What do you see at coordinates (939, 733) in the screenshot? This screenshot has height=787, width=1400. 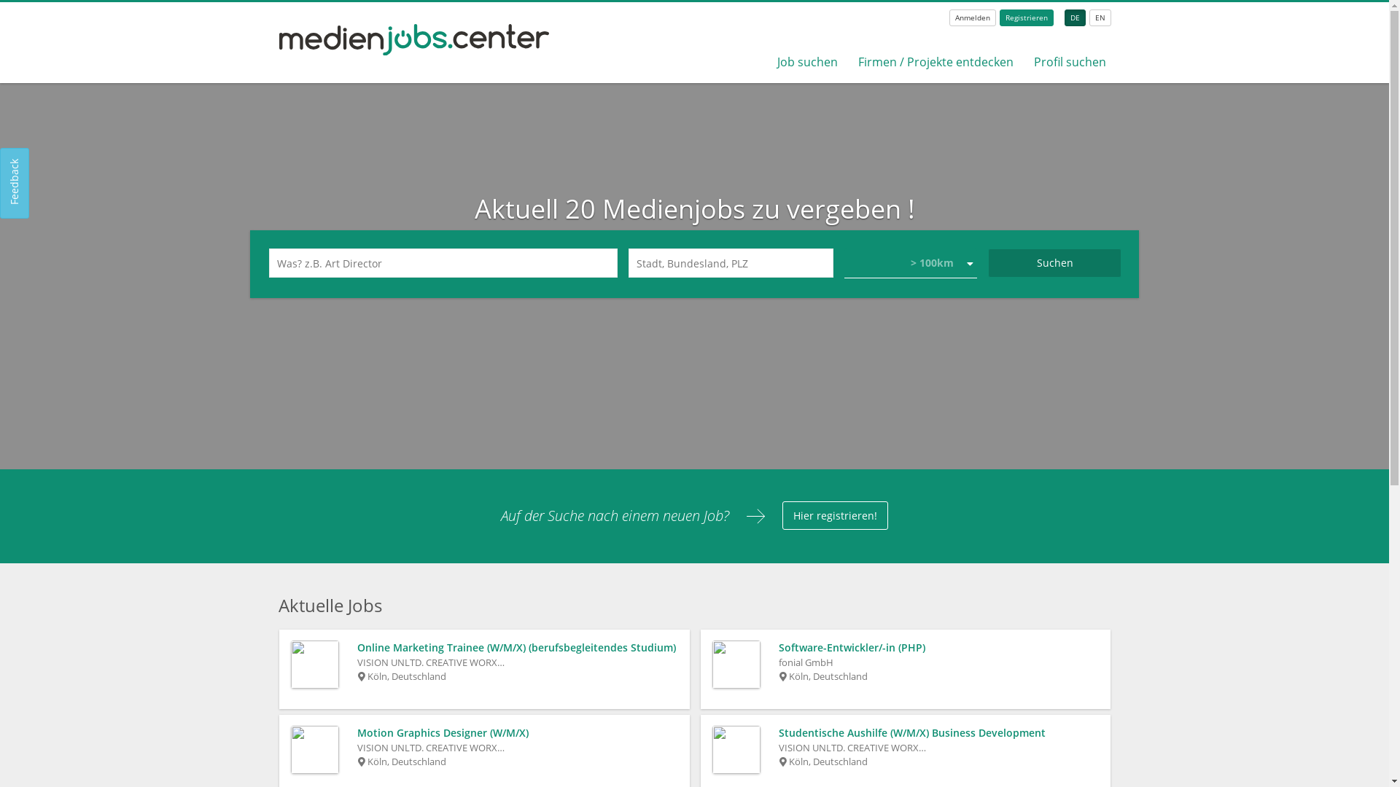 I see `Studentische Aushilfe (W/M/X) Business Development` at bounding box center [939, 733].